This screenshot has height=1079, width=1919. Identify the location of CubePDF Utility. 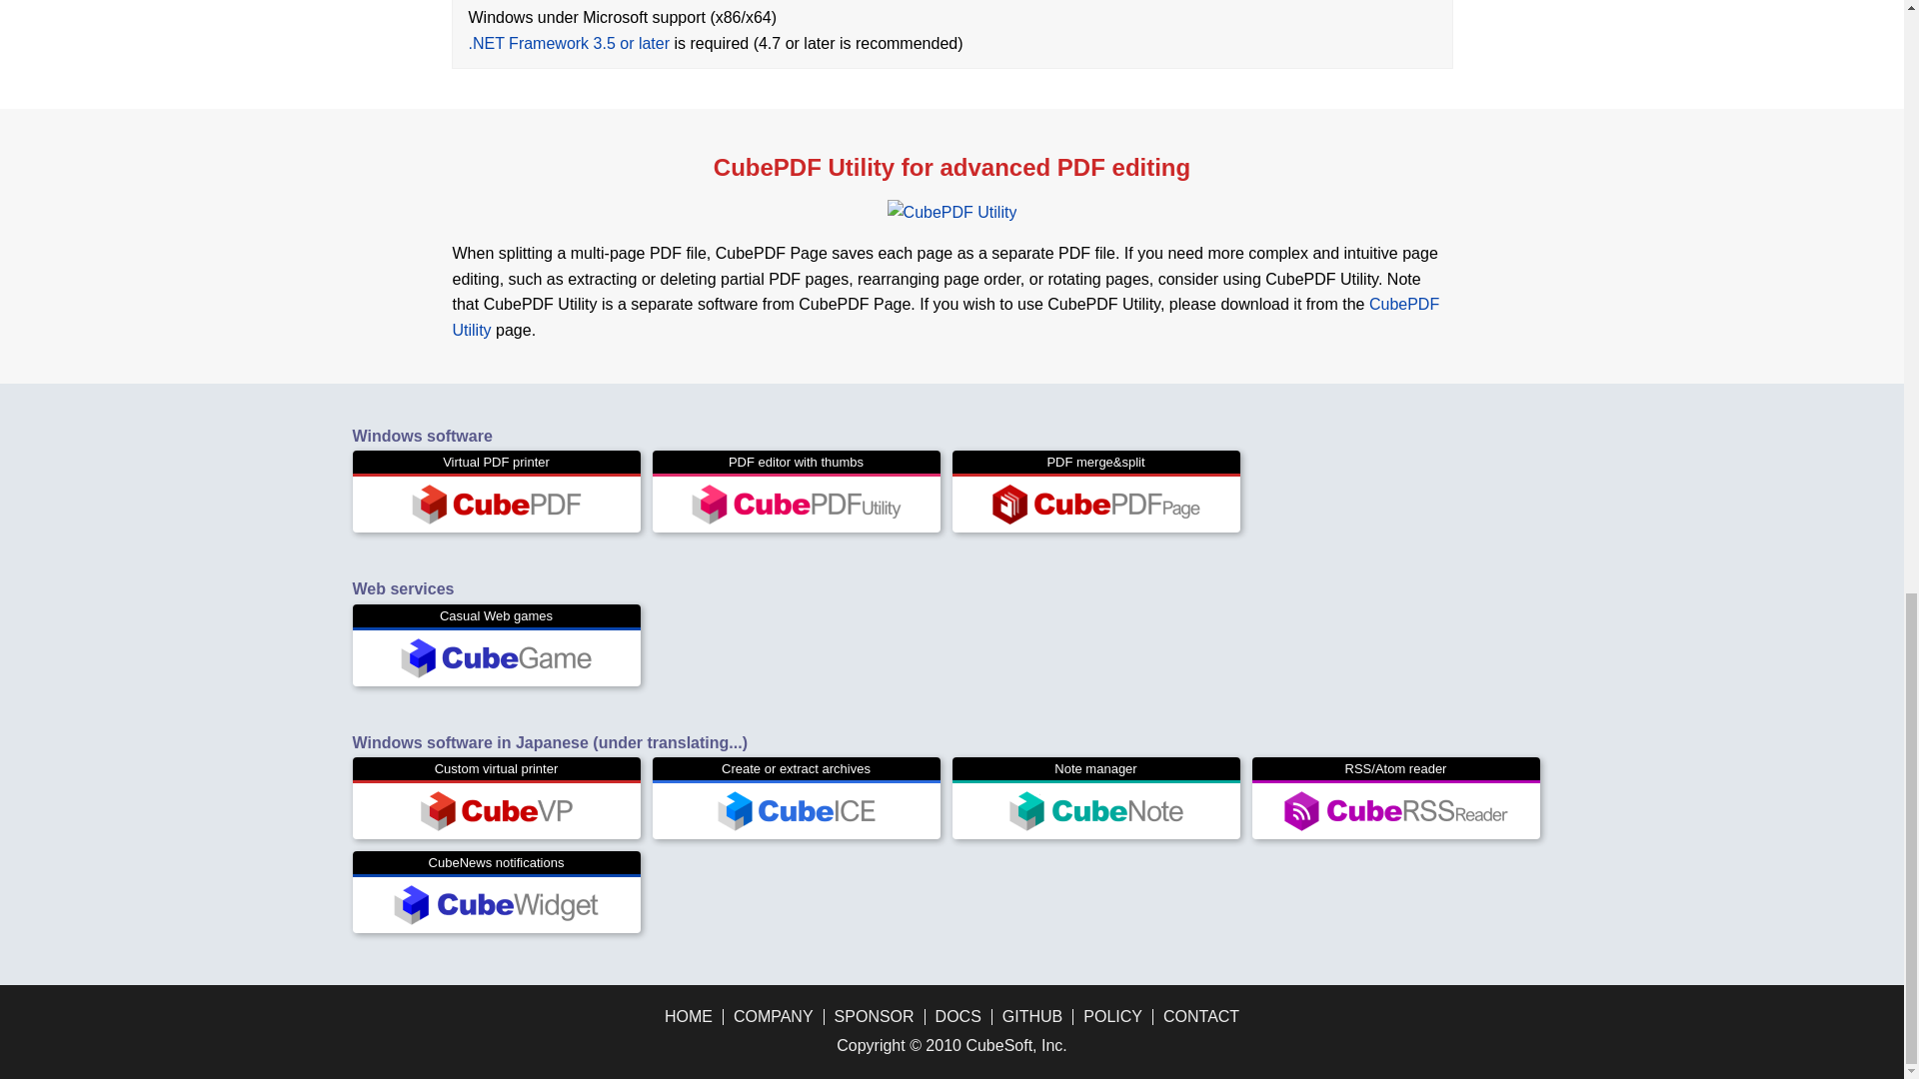
(946, 317).